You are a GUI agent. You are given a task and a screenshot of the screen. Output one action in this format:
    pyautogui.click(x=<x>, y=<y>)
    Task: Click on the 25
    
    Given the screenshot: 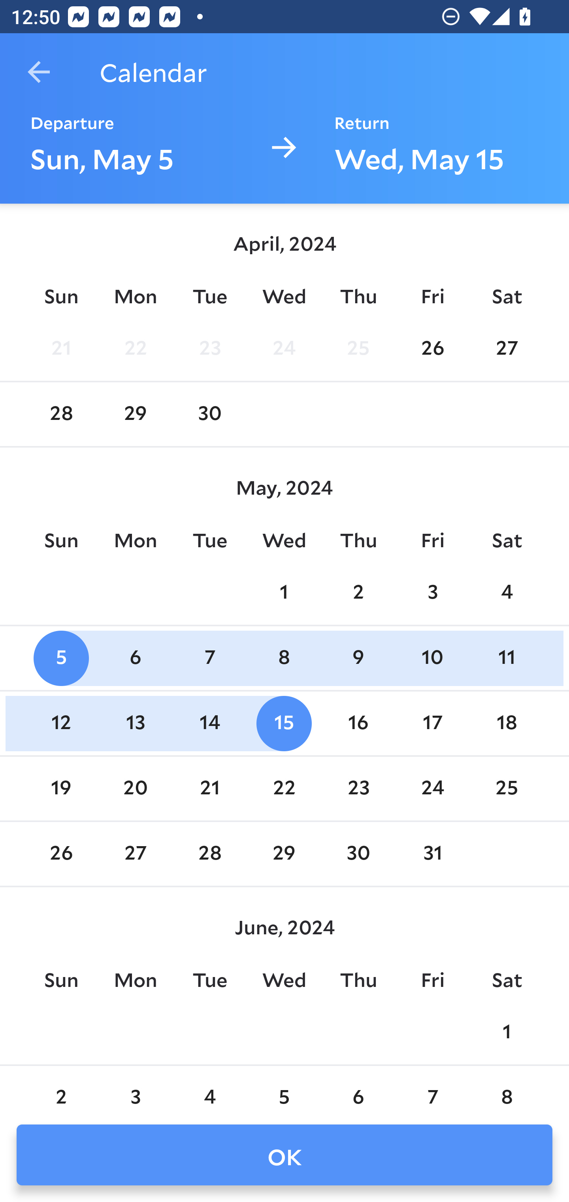 What is the action you would take?
    pyautogui.click(x=507, y=788)
    